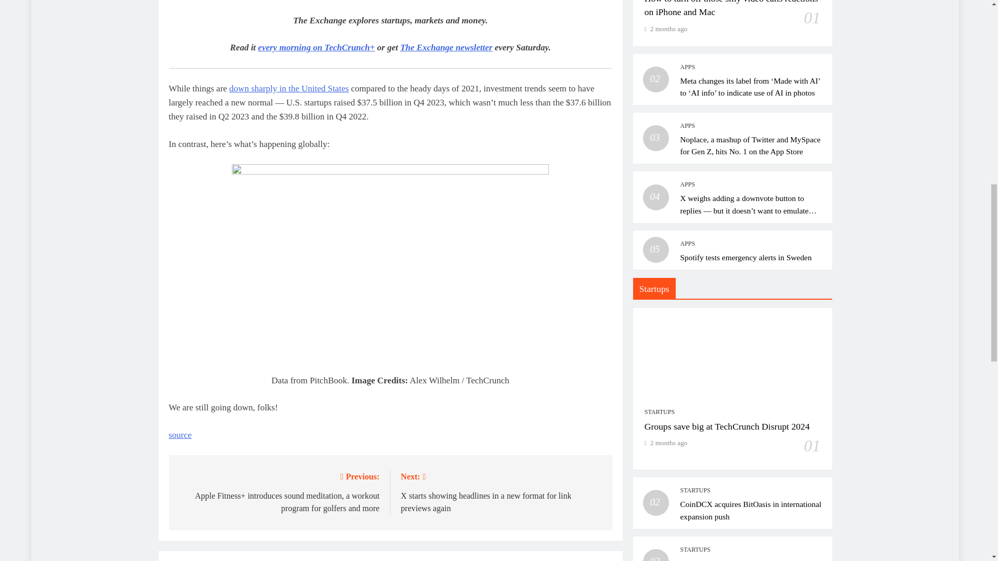 This screenshot has width=998, height=561. Describe the element at coordinates (289, 88) in the screenshot. I see `down sharply in the United States` at that location.